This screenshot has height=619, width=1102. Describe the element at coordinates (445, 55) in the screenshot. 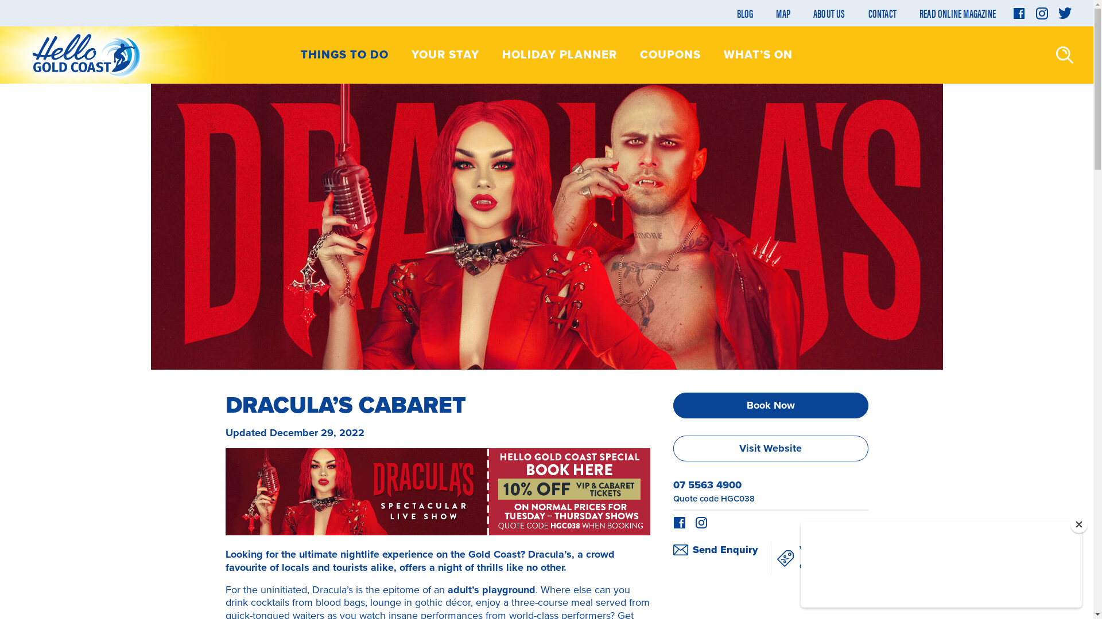

I see `YOUR STAY` at that location.